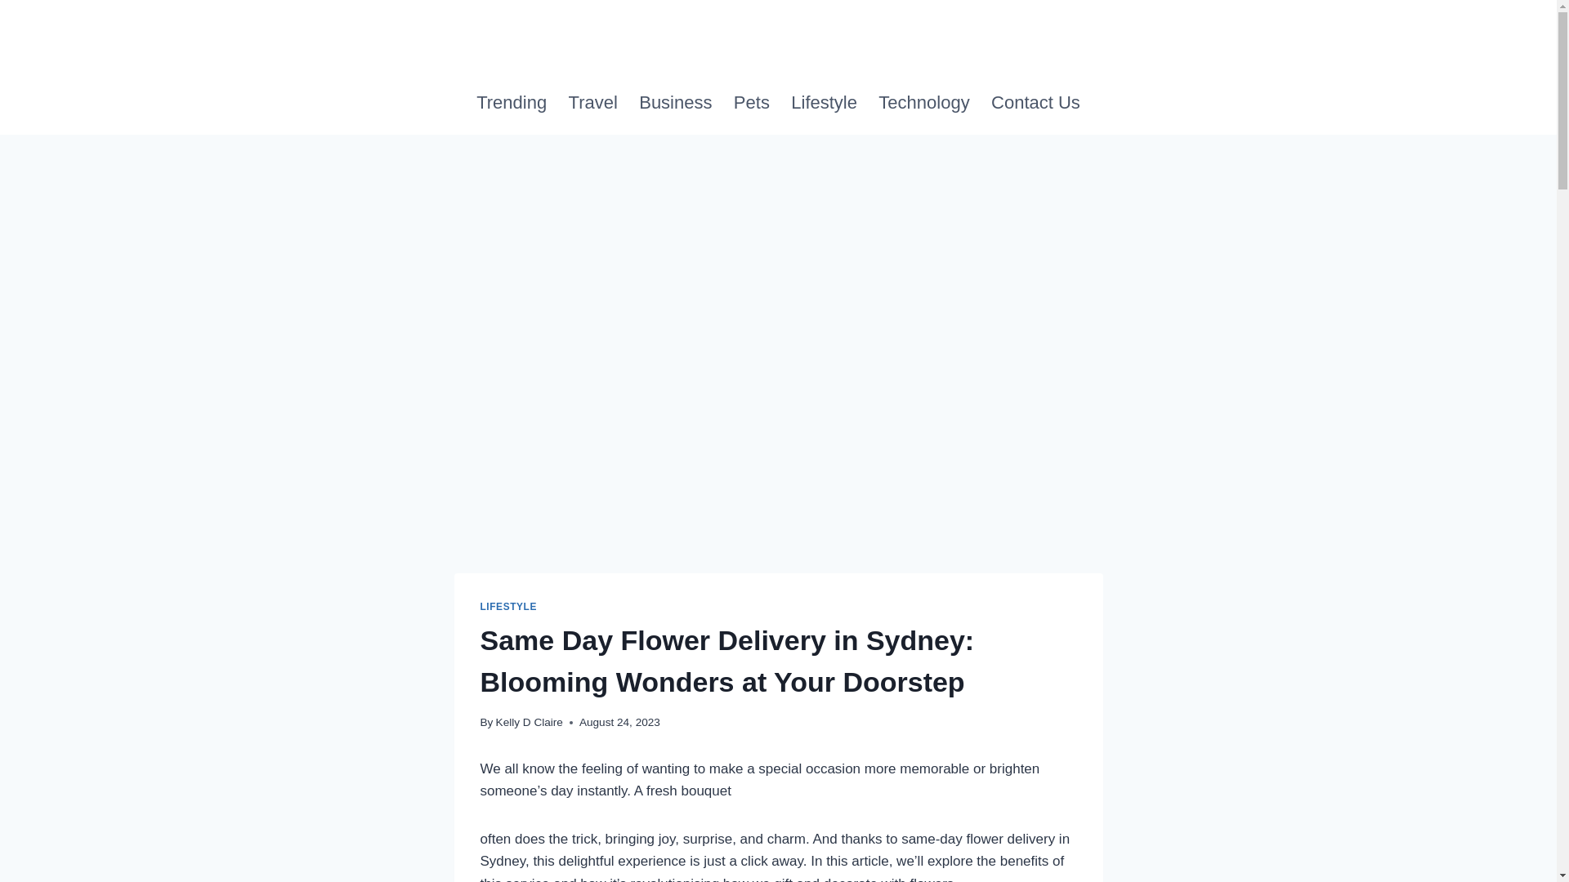 The width and height of the screenshot is (1569, 882). Describe the element at coordinates (530, 722) in the screenshot. I see `Kelly D Claire` at that location.